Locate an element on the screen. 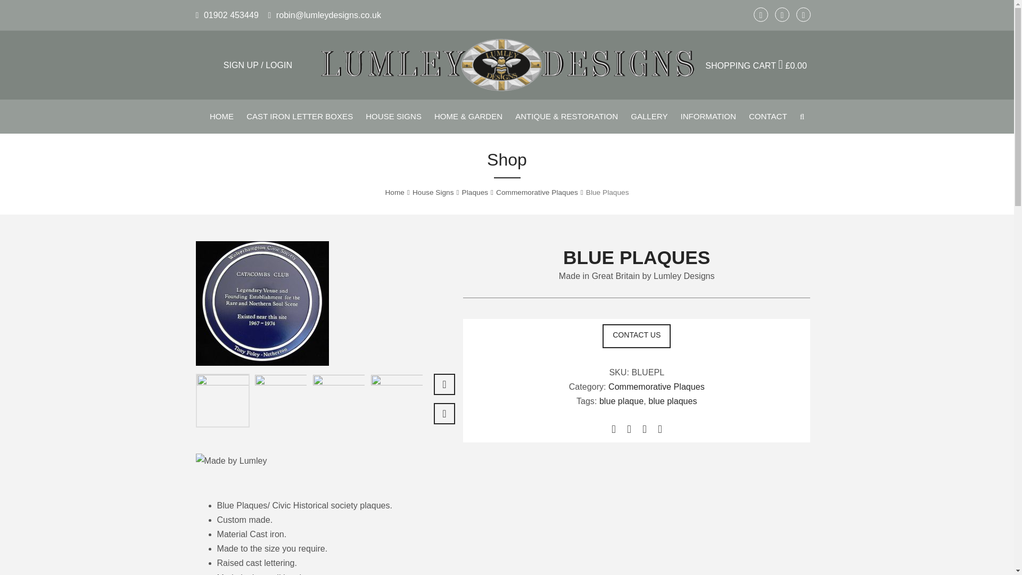  01902 453449 is located at coordinates (227, 15).